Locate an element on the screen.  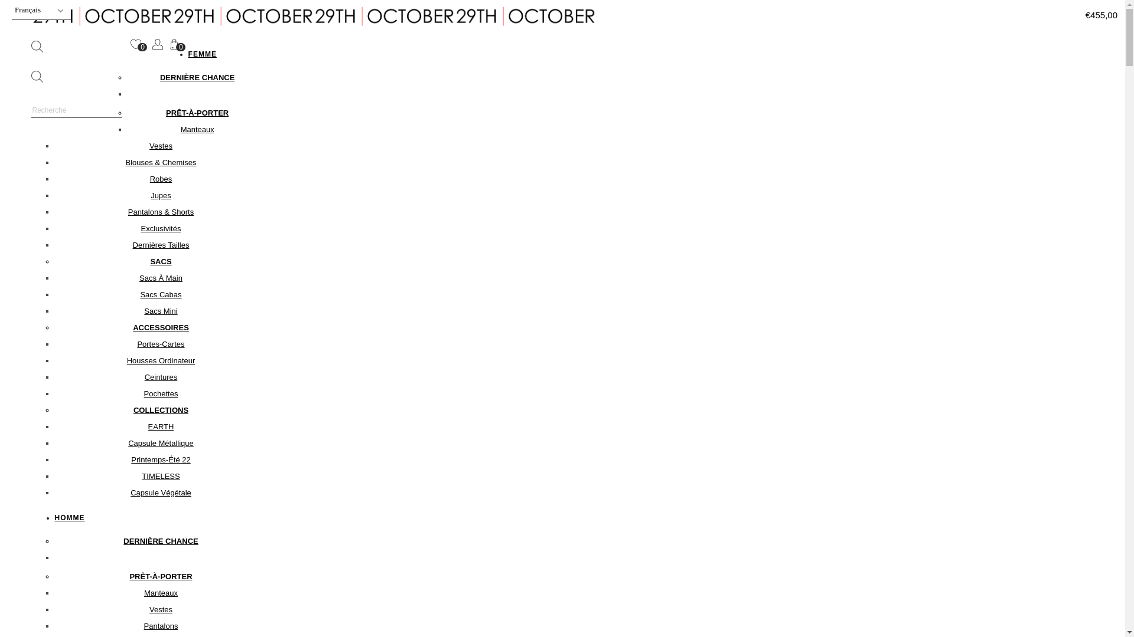
Effacer les filtres is located at coordinates (543, 170).